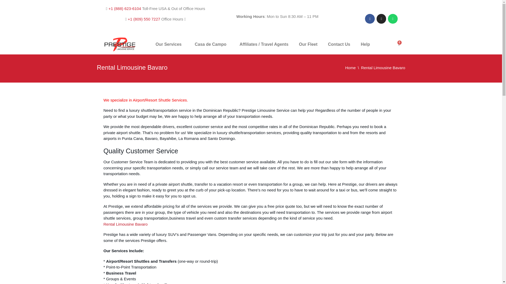  Describe the element at coordinates (339, 44) in the screenshot. I see `Contact Us` at that location.